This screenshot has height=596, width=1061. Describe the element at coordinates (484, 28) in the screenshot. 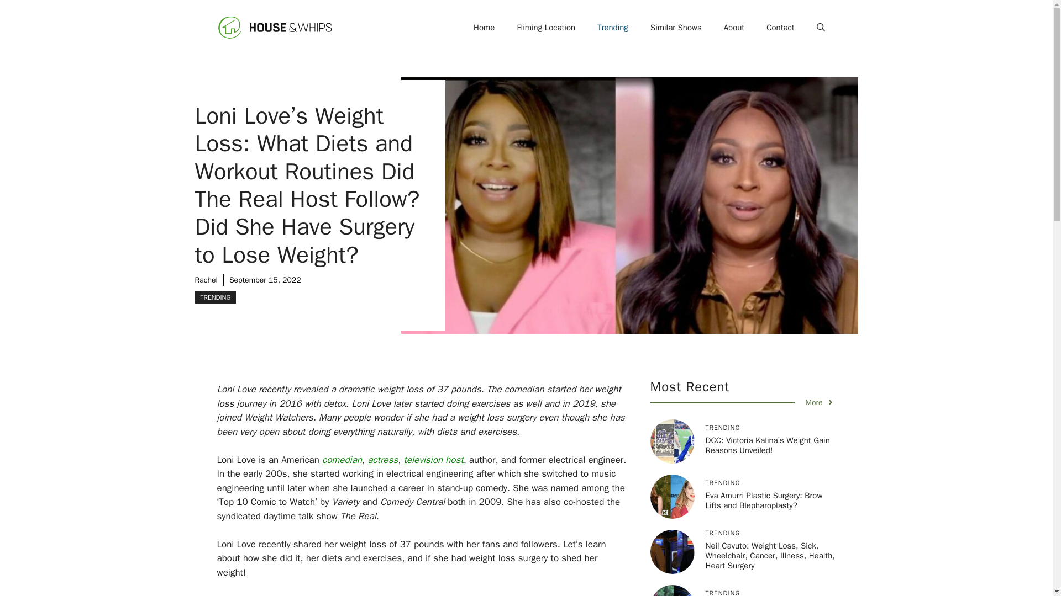

I see `Home` at that location.